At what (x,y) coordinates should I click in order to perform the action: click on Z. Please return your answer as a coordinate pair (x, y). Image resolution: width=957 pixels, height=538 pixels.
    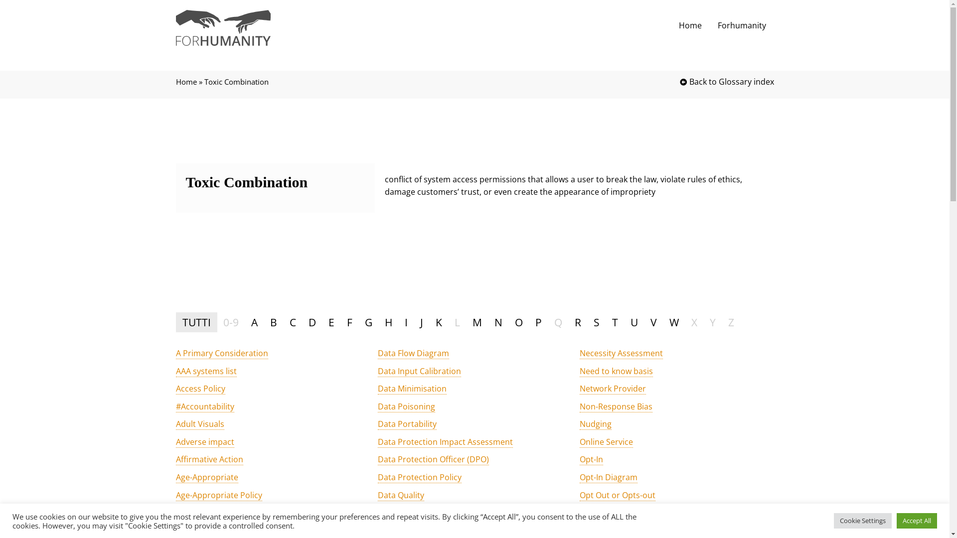
    Looking at the image, I should click on (731, 322).